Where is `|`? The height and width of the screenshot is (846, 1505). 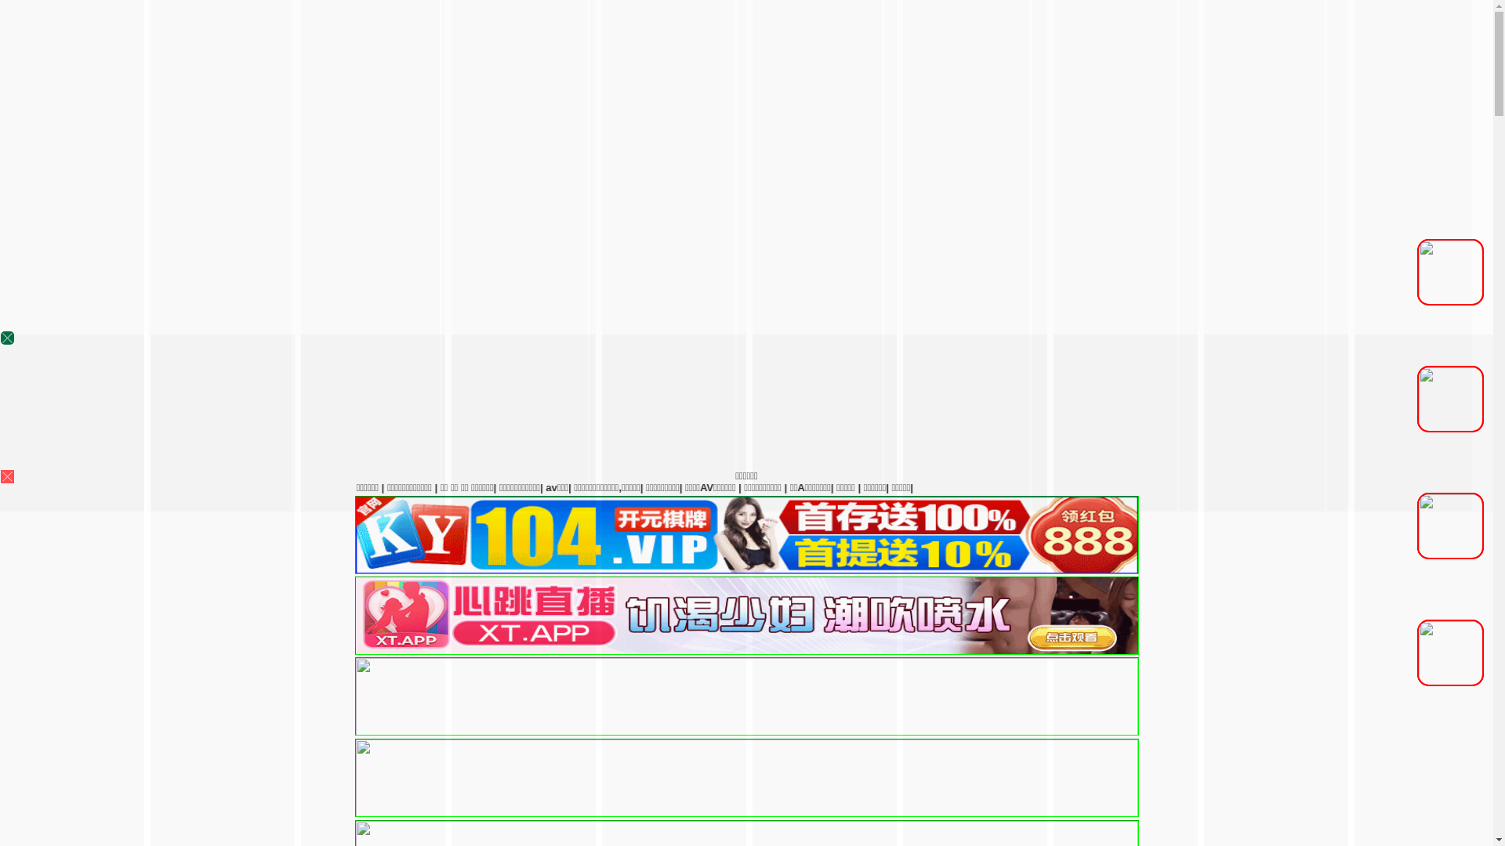 | is located at coordinates (1195, 487).